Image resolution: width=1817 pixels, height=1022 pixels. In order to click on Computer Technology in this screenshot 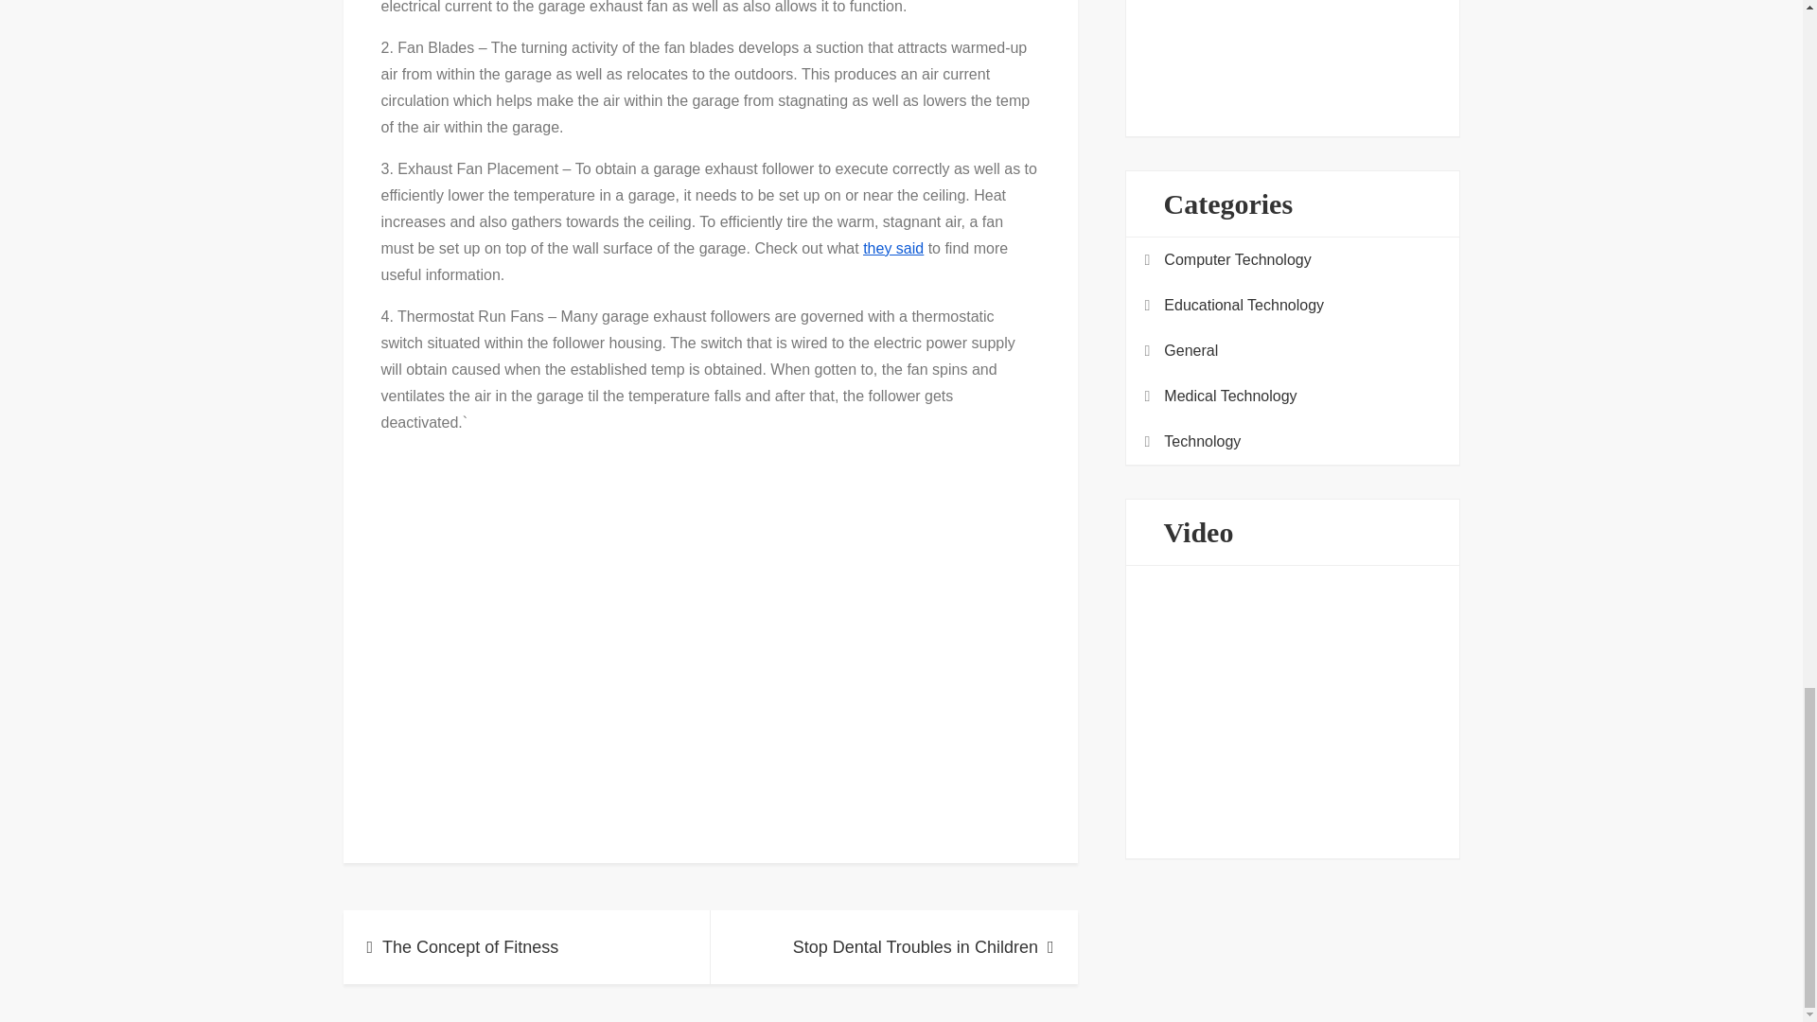, I will do `click(1237, 260)`.